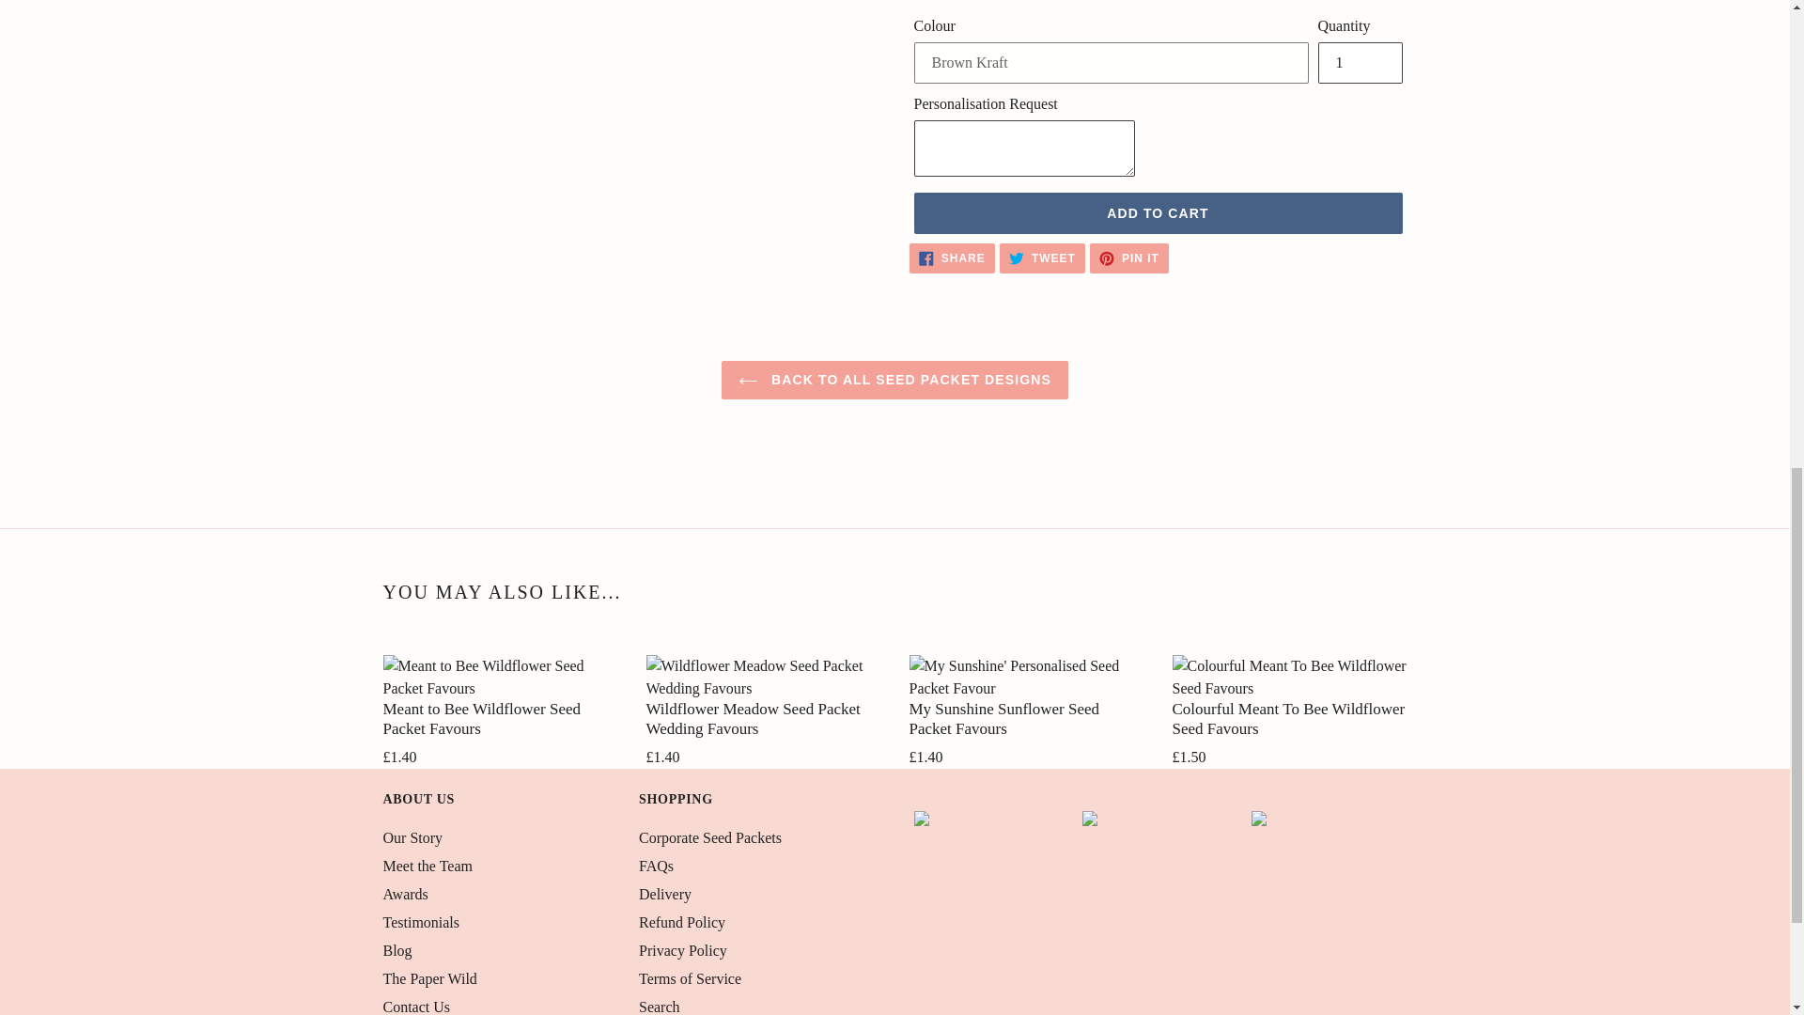  What do you see at coordinates (894, 380) in the screenshot?
I see `1` at bounding box center [894, 380].